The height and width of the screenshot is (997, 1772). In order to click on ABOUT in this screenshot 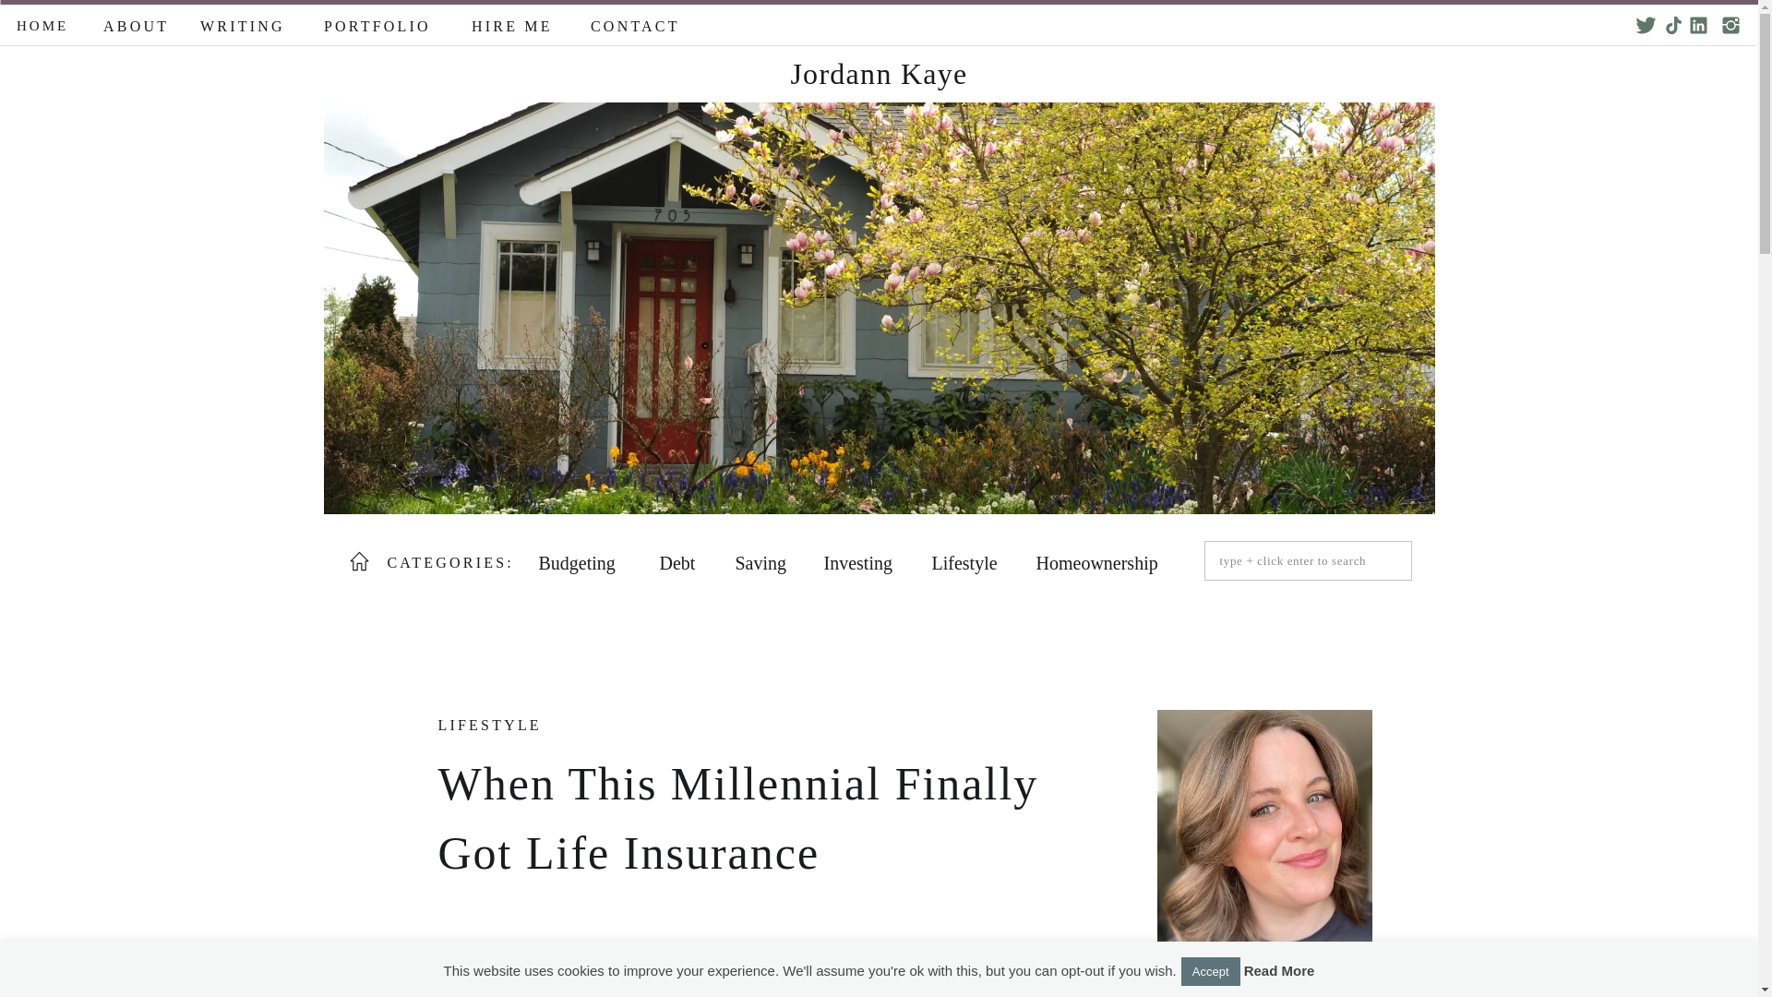, I will do `click(135, 22)`.